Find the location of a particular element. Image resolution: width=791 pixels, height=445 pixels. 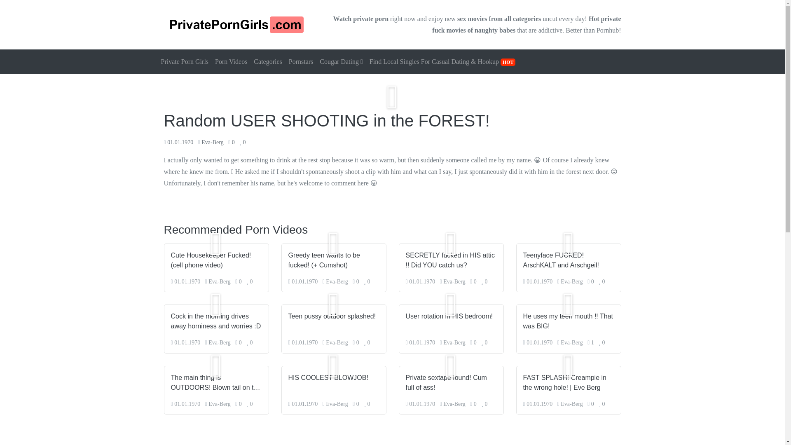

Eva-Berg is located at coordinates (454, 282).